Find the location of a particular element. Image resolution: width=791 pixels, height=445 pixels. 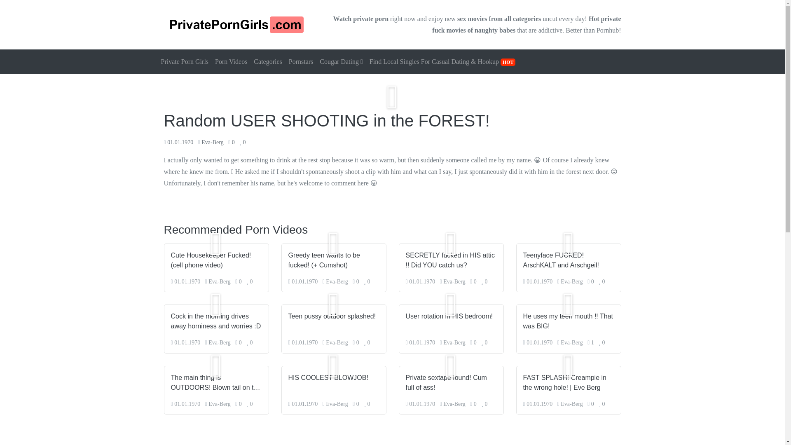

Eva-Berg is located at coordinates (454, 282).